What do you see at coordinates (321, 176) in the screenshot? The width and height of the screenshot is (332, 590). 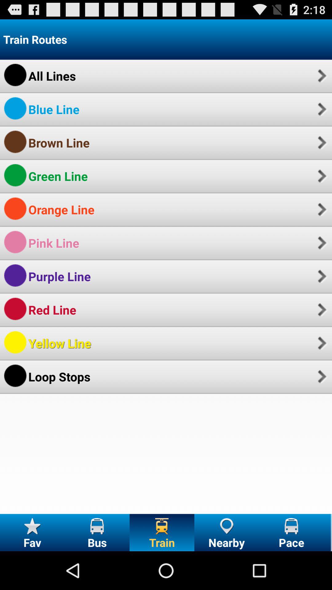 I see `turn off app next to the green line` at bounding box center [321, 176].